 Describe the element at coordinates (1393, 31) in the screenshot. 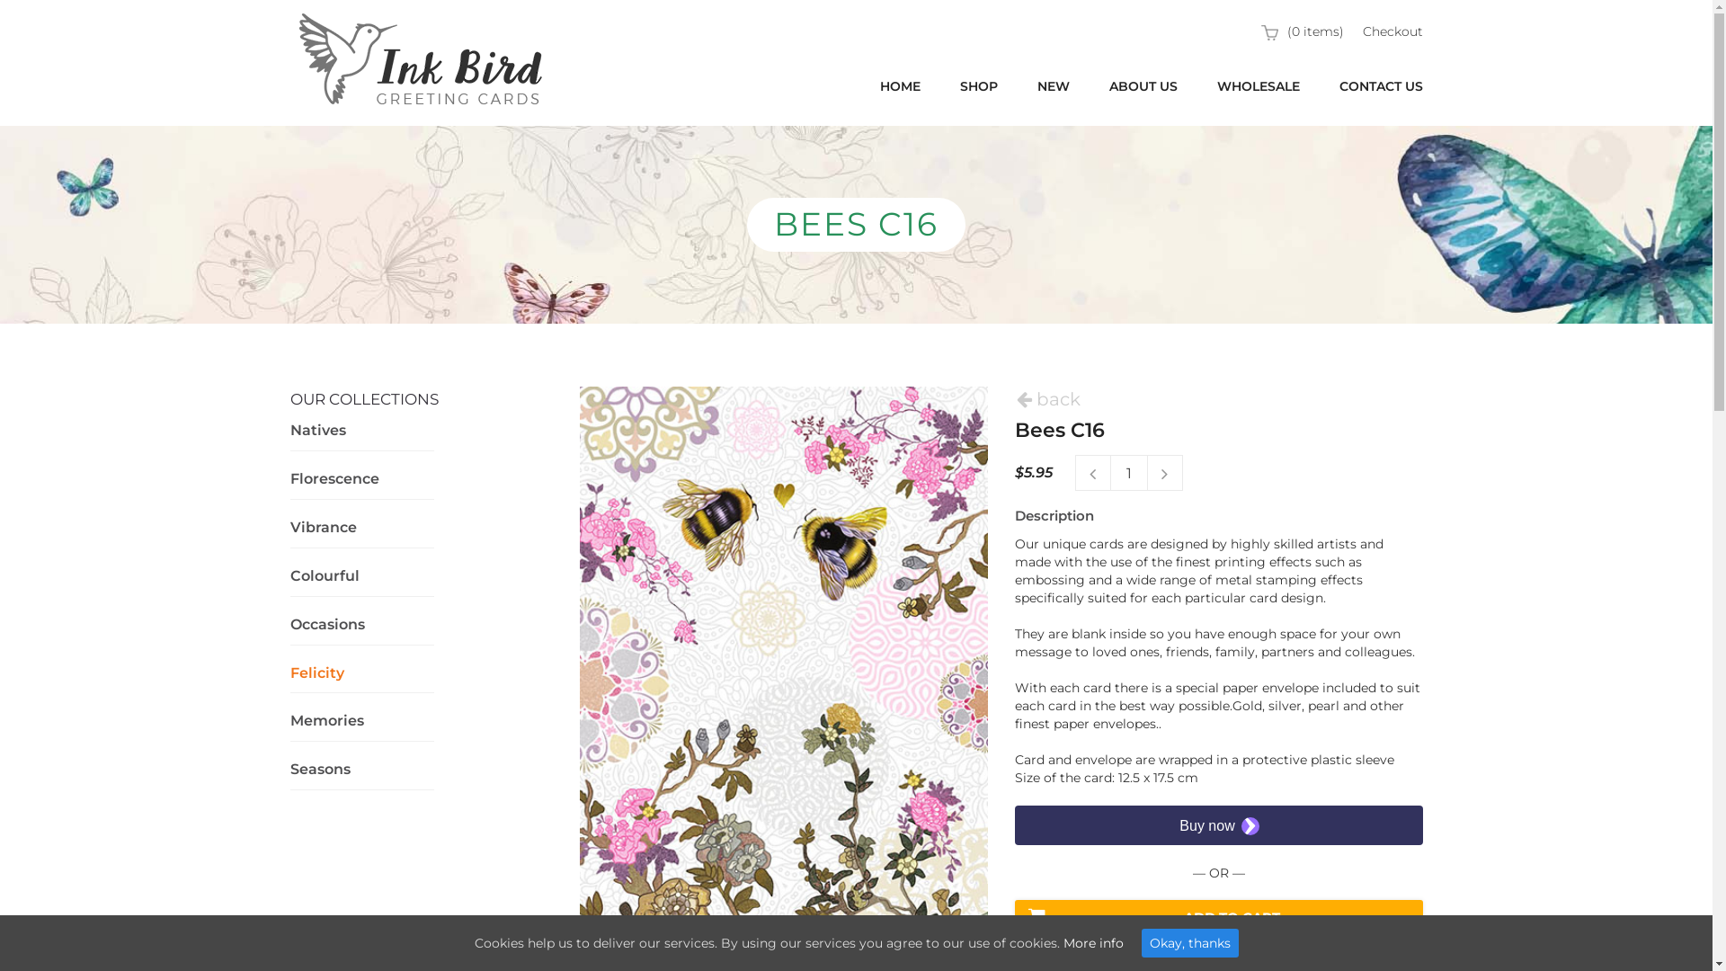

I see `Checkout` at that location.